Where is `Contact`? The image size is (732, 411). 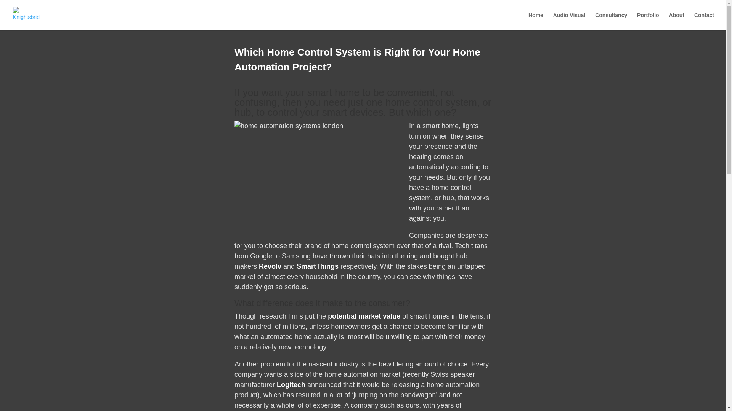 Contact is located at coordinates (704, 21).